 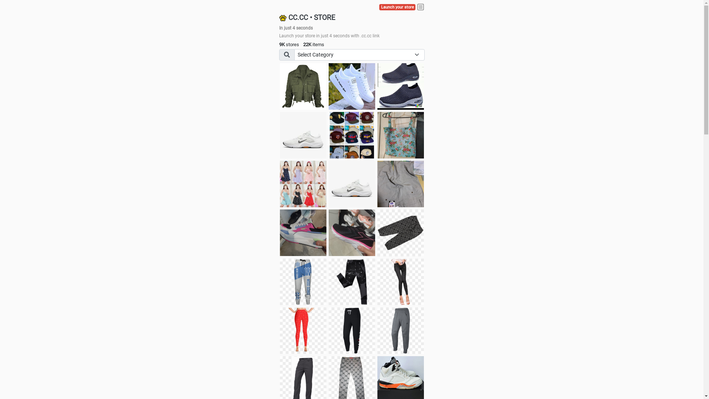 I want to click on Shoes for boys, so click(x=303, y=135).